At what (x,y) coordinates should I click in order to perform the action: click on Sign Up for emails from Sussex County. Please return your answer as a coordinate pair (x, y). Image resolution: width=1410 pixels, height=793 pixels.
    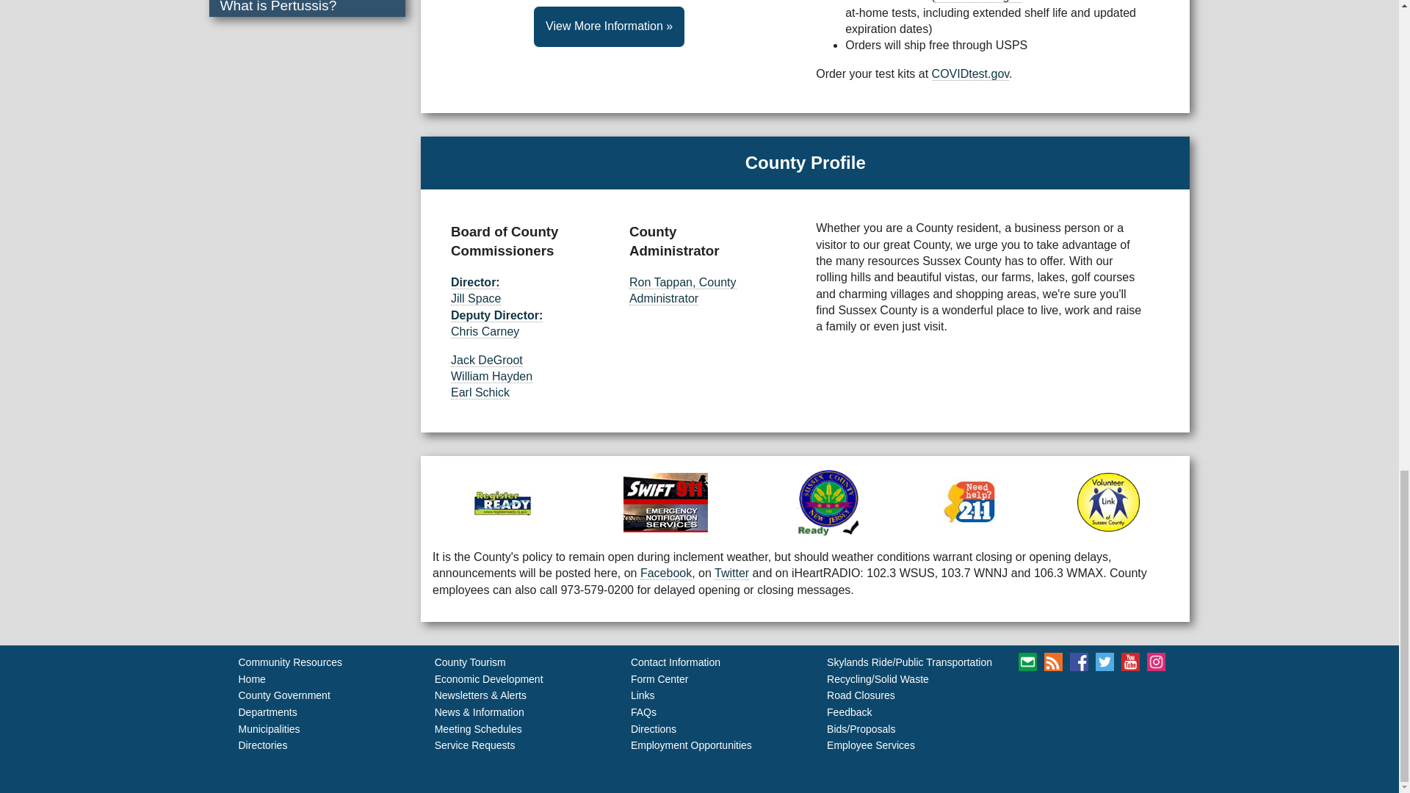
    Looking at the image, I should click on (1027, 661).